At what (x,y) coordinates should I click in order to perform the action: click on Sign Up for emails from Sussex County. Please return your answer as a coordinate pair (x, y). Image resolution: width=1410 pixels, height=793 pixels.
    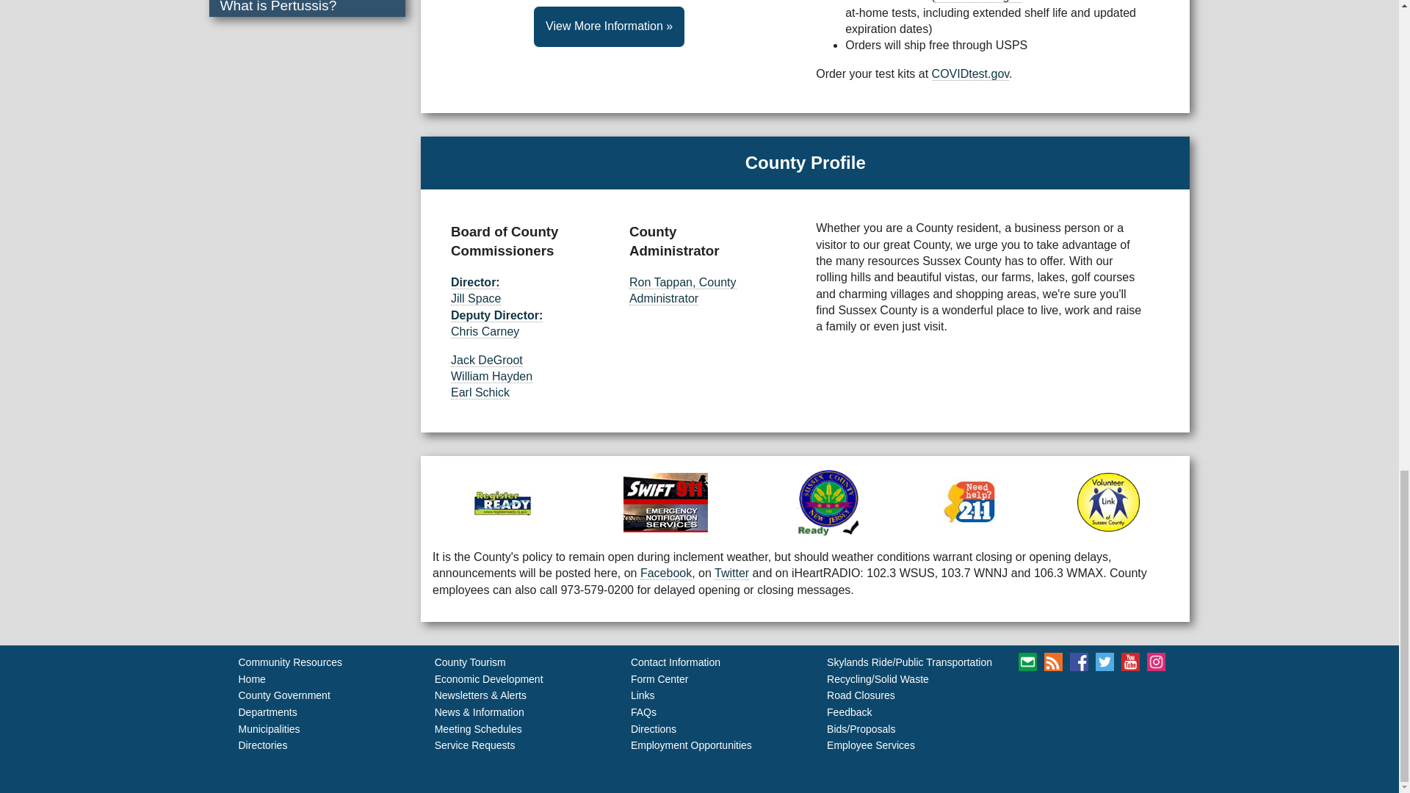
    Looking at the image, I should click on (1027, 661).